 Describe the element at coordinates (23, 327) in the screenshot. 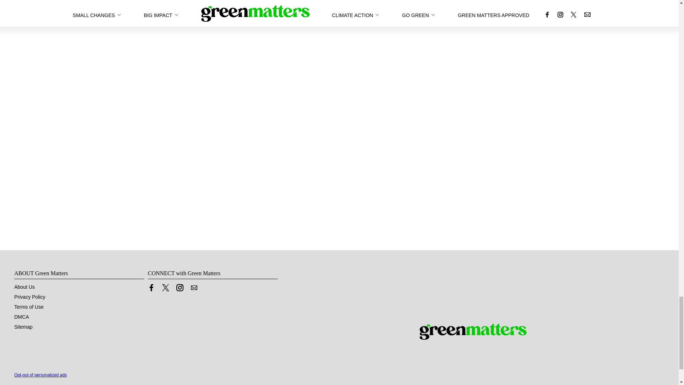

I see `Sitemap` at that location.